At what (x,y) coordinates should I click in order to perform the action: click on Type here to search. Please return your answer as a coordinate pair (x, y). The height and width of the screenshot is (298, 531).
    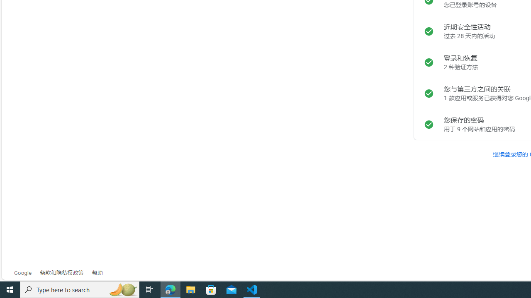
    Looking at the image, I should click on (80, 290).